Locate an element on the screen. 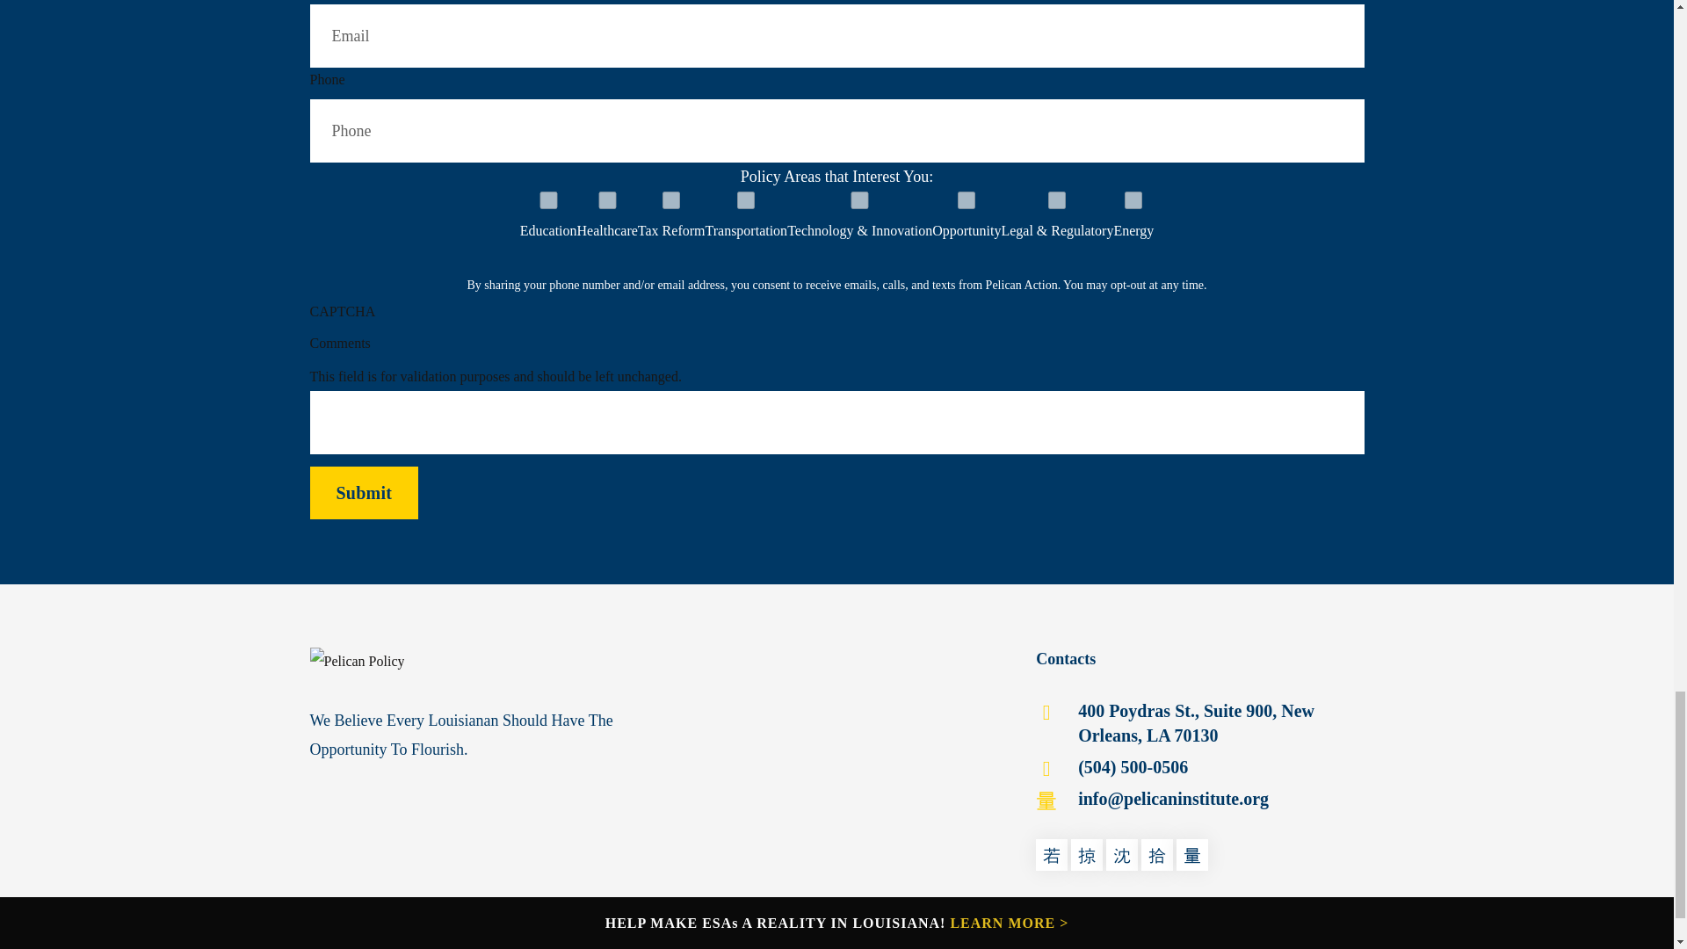  Tax Reform is located at coordinates (671, 200).